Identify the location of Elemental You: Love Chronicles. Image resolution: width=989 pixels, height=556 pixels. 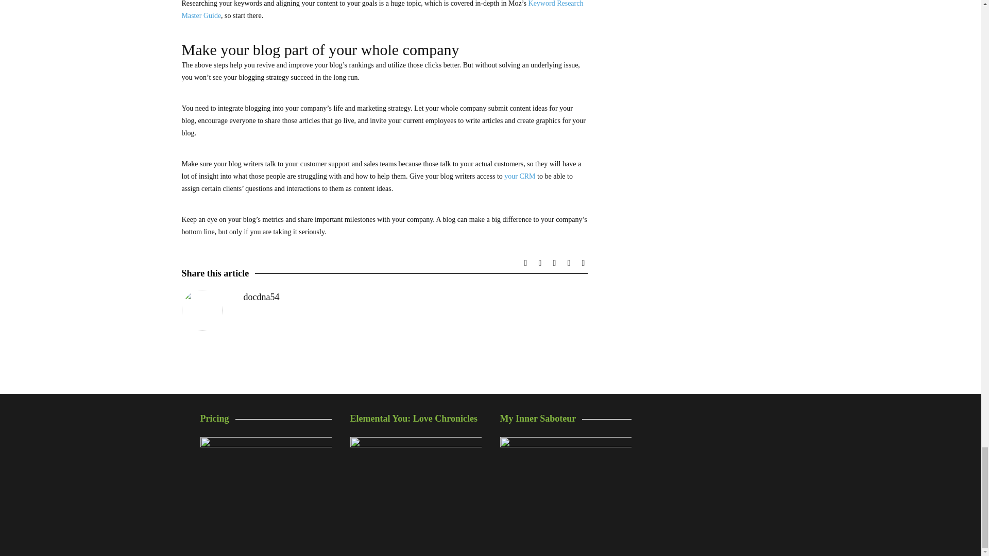
(416, 487).